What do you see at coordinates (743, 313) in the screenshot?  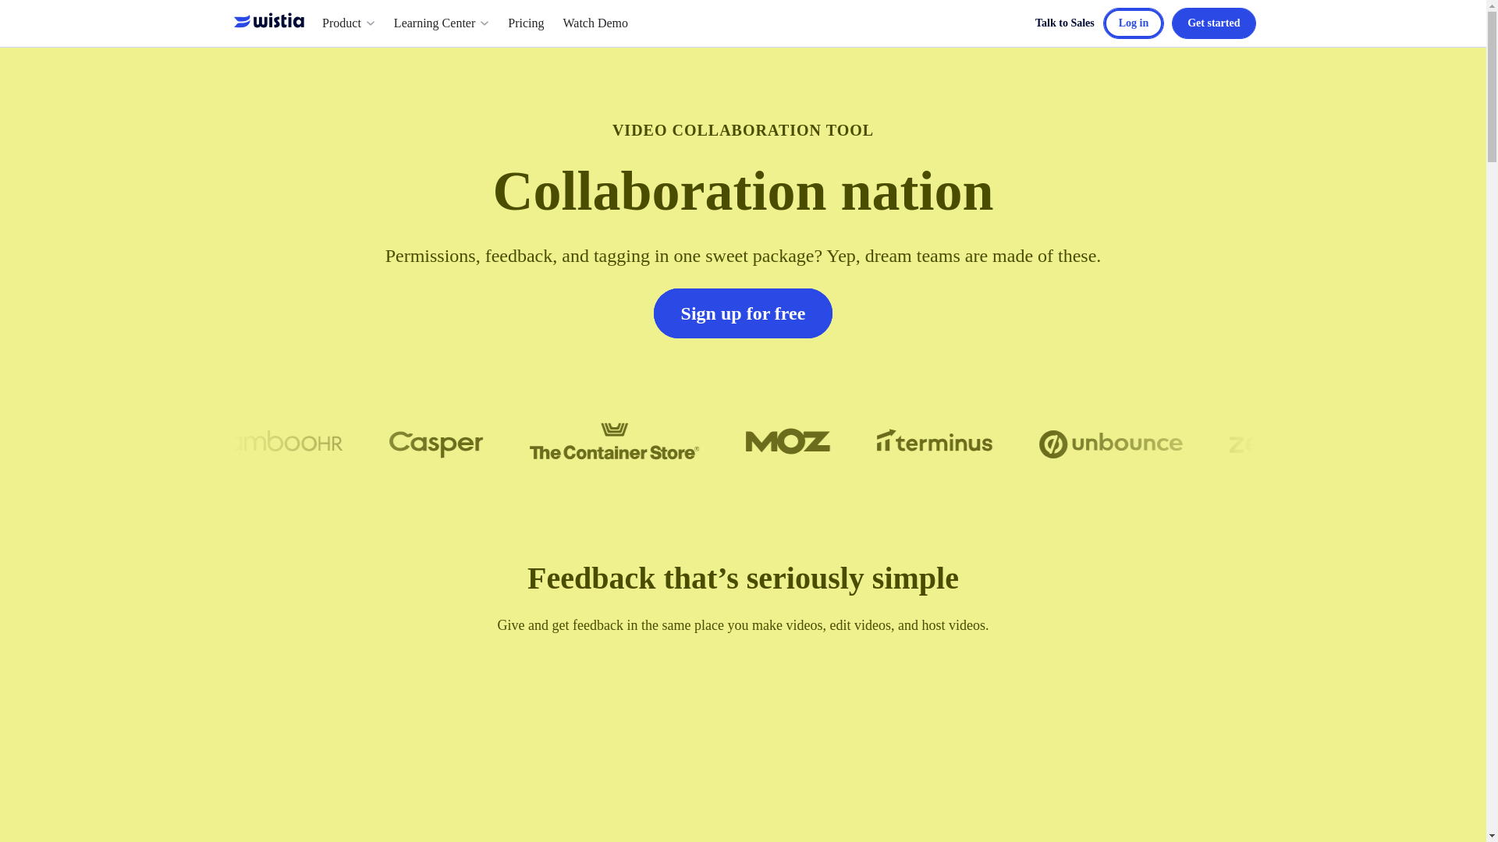 I see `Sign up for free` at bounding box center [743, 313].